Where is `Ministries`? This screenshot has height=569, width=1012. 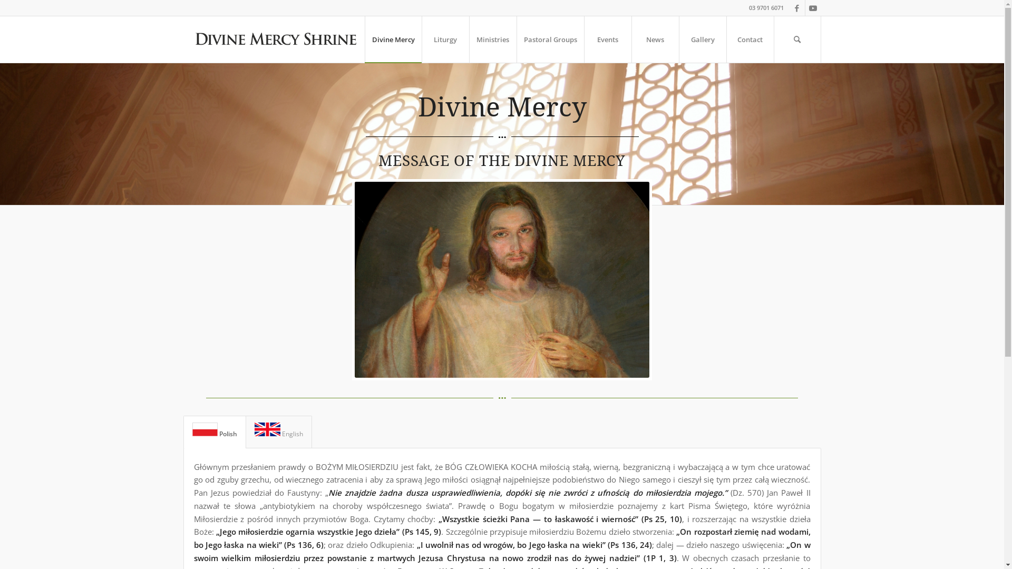
Ministries is located at coordinates (492, 40).